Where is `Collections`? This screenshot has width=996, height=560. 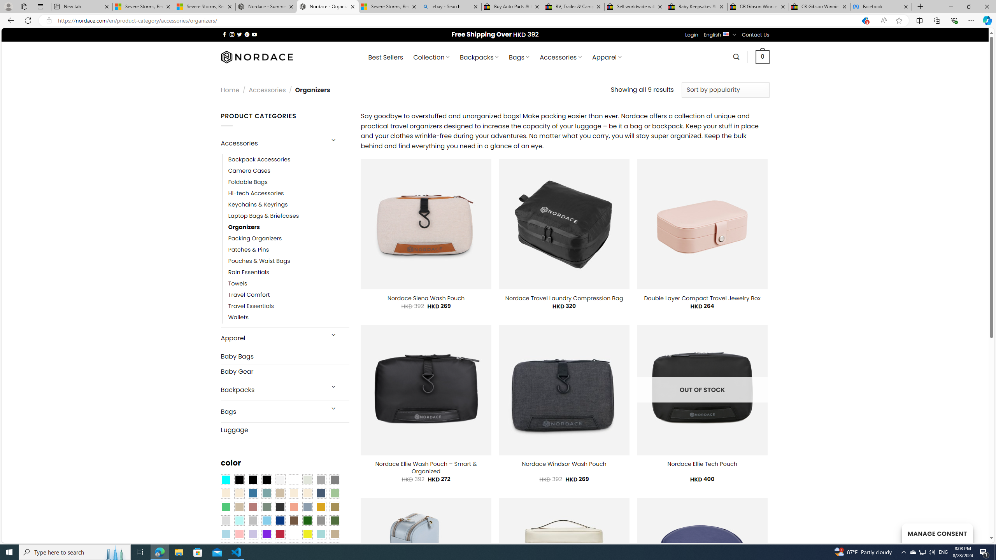 Collections is located at coordinates (936, 20).